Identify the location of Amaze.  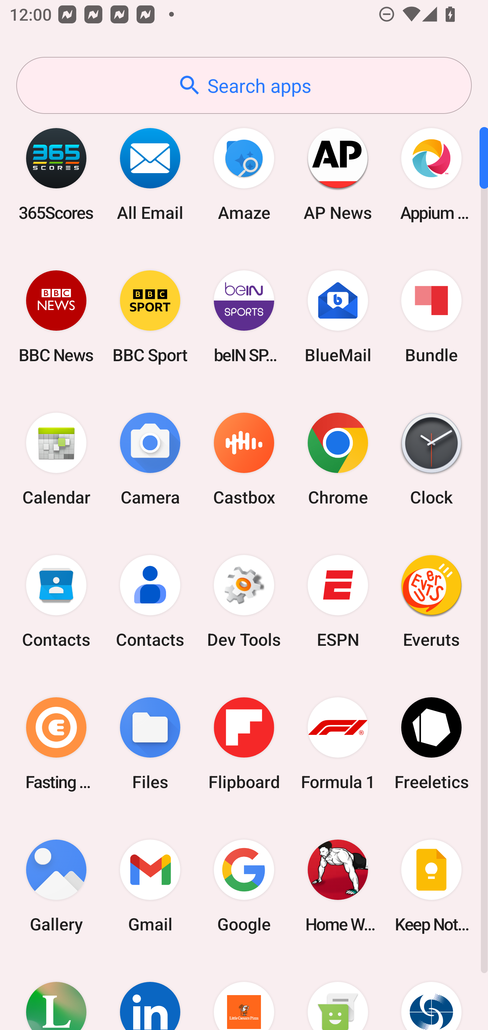
(244, 174).